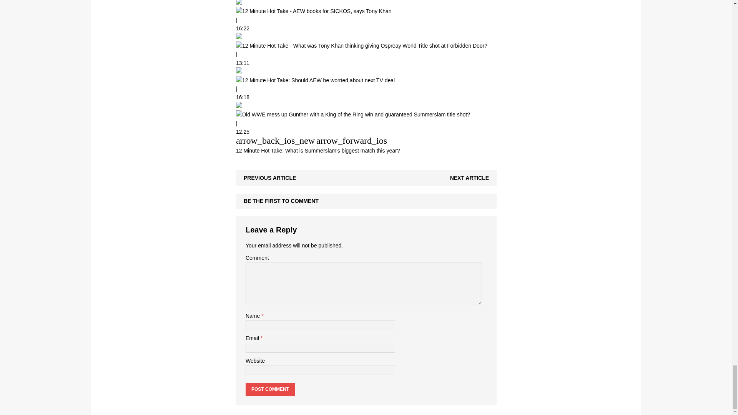 This screenshot has height=415, width=738. What do you see at coordinates (270, 389) in the screenshot?
I see `Post Comment` at bounding box center [270, 389].